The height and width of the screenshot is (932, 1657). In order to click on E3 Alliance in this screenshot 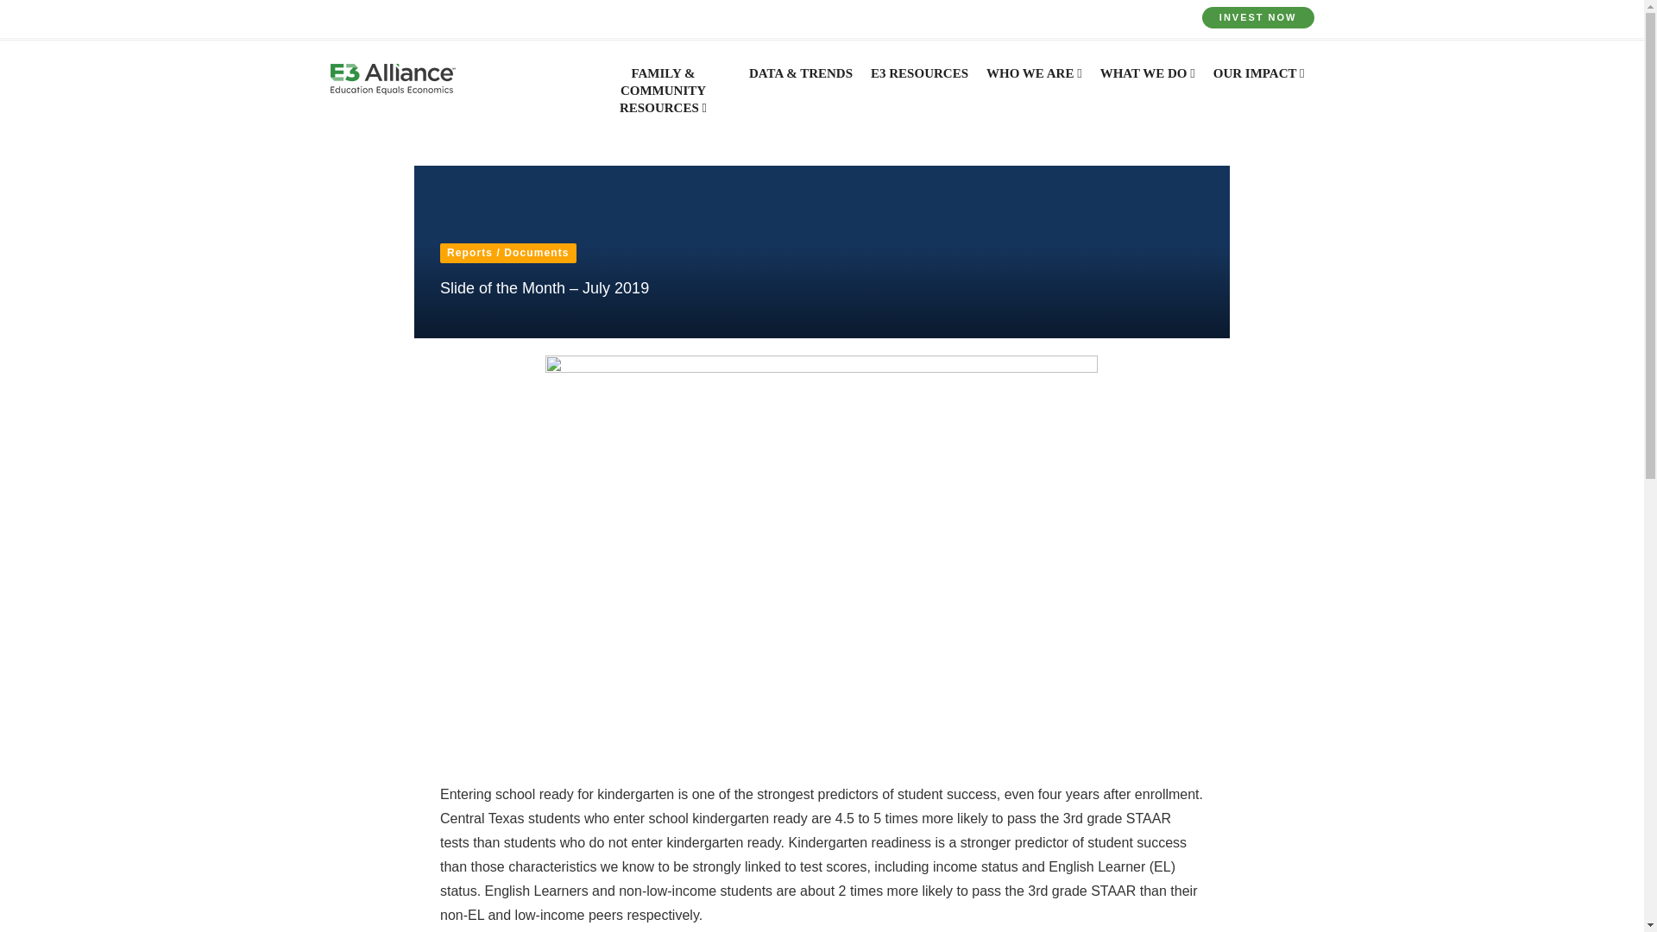, I will do `click(392, 79)`.